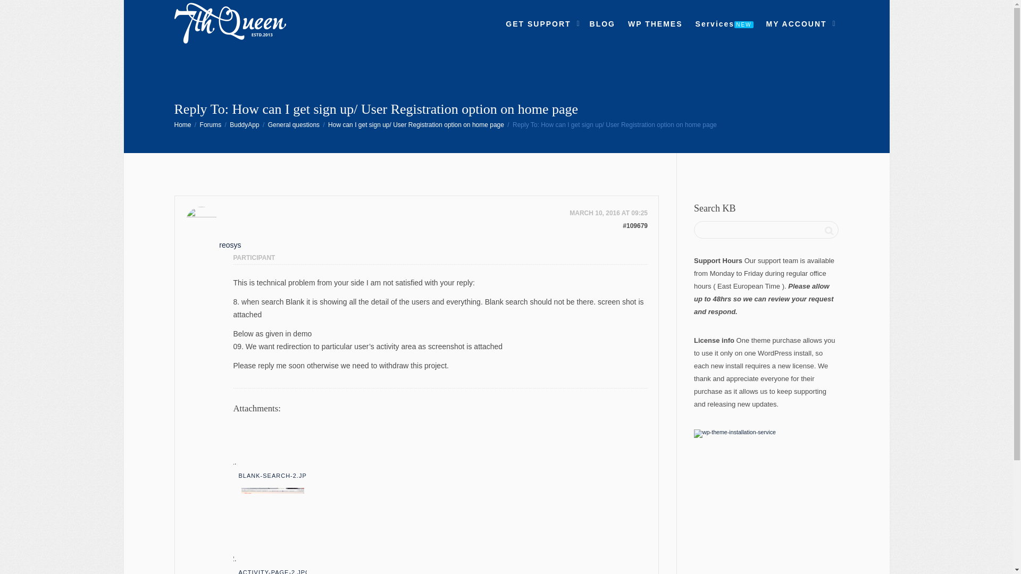 Image resolution: width=1021 pixels, height=574 pixels. Describe the element at coordinates (294, 124) in the screenshot. I see `General questions` at that location.